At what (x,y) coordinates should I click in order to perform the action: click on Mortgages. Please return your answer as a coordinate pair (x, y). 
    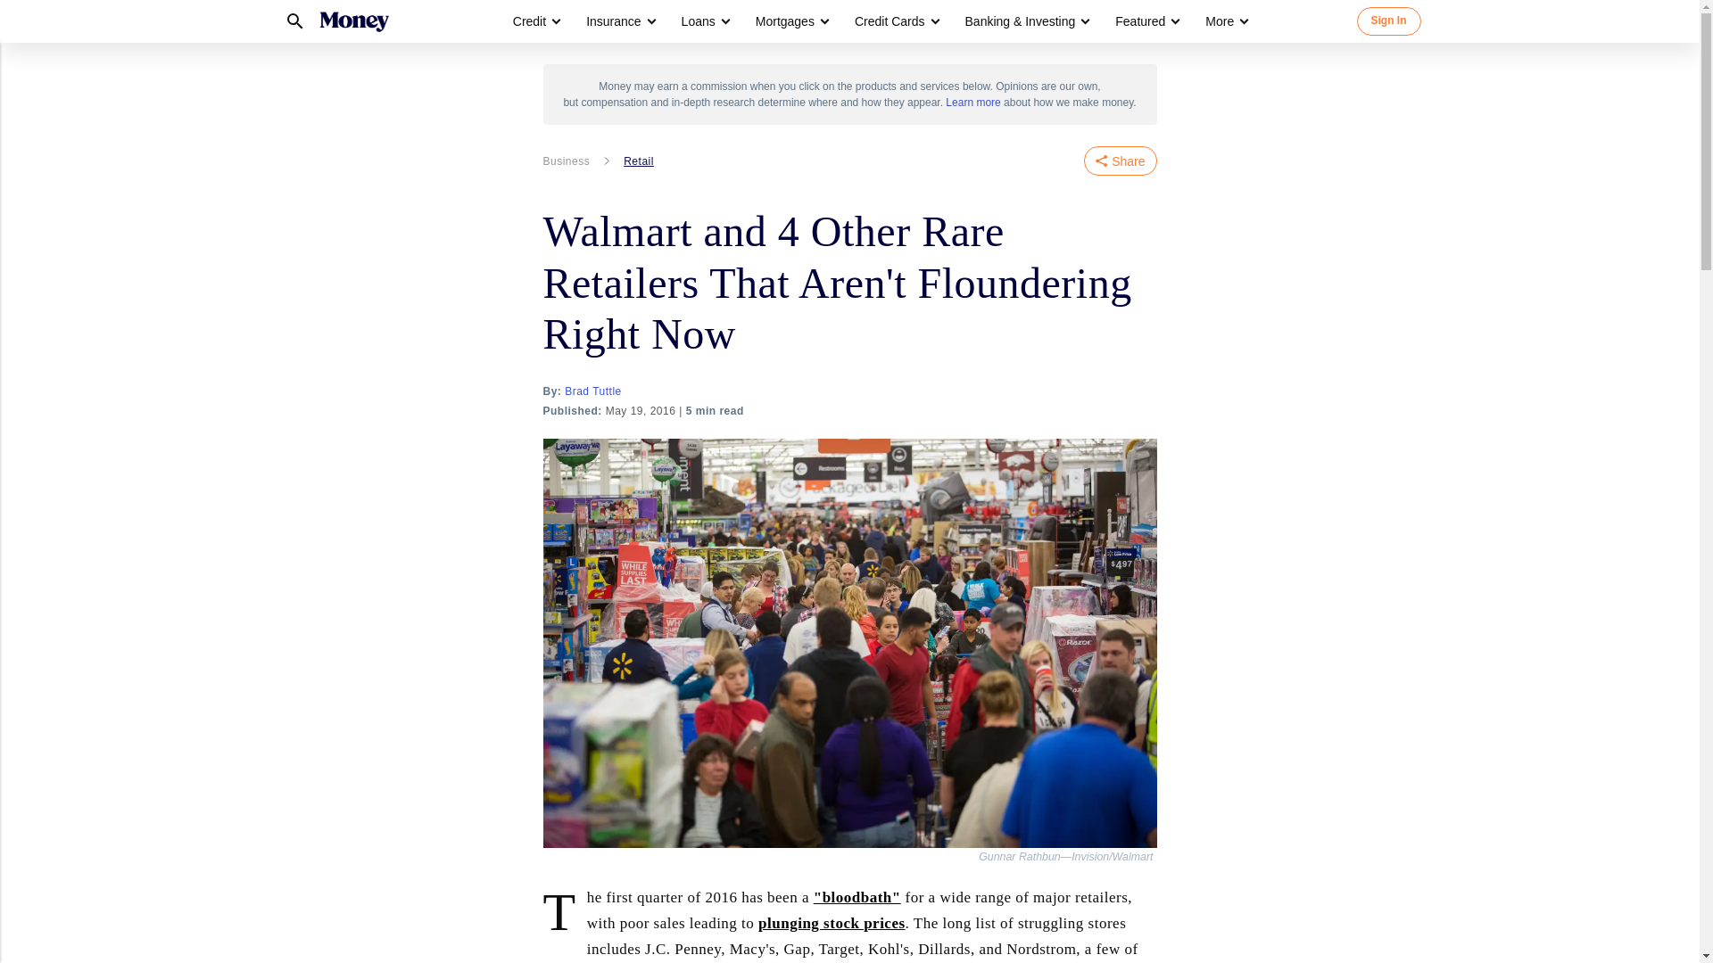
    Looking at the image, I should click on (790, 21).